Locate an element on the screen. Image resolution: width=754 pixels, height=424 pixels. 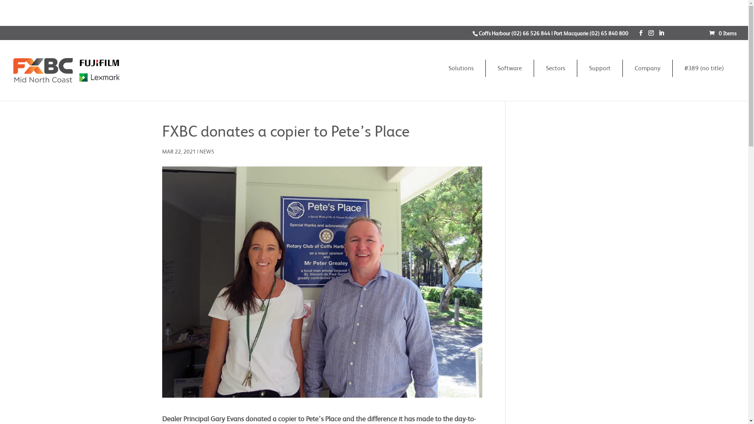
Sectors is located at coordinates (555, 68).